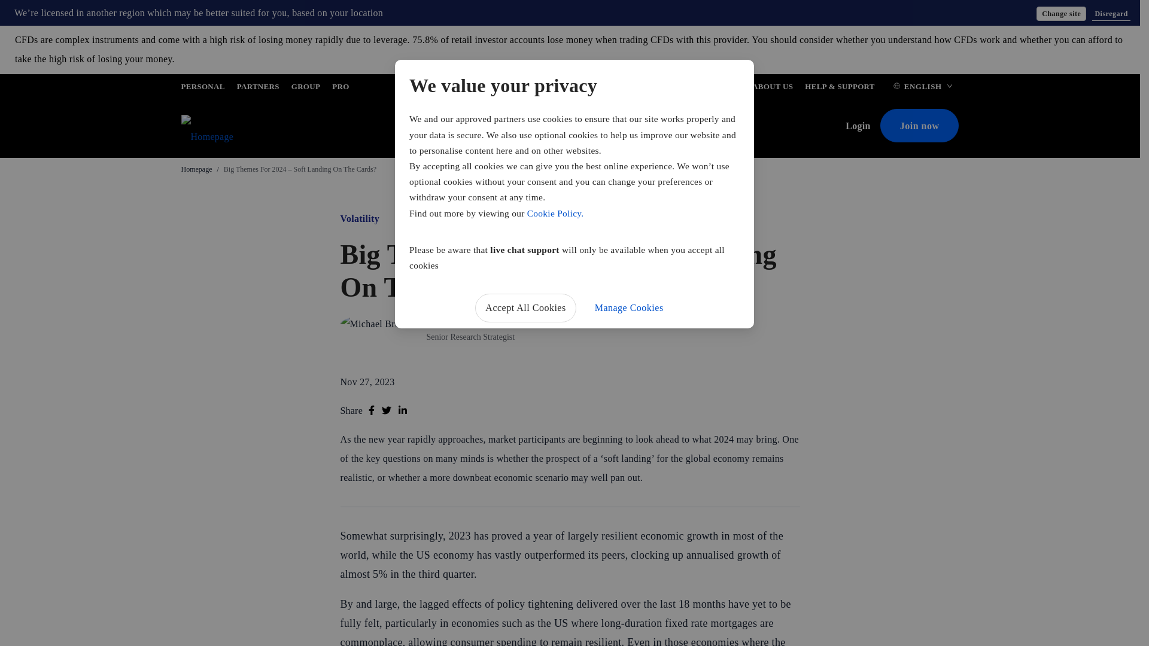 This screenshot has height=646, width=1149. What do you see at coordinates (543, 127) in the screenshot?
I see `Platforms` at bounding box center [543, 127].